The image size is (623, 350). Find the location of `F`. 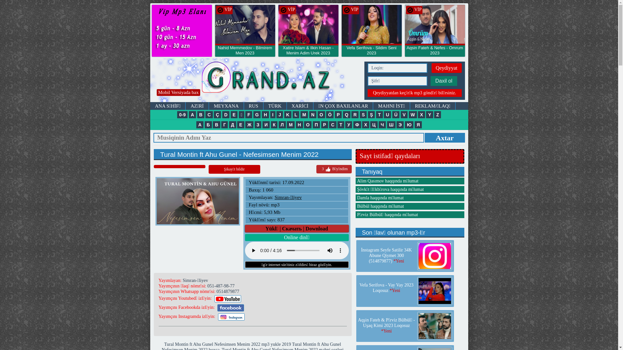

F is located at coordinates (249, 115).